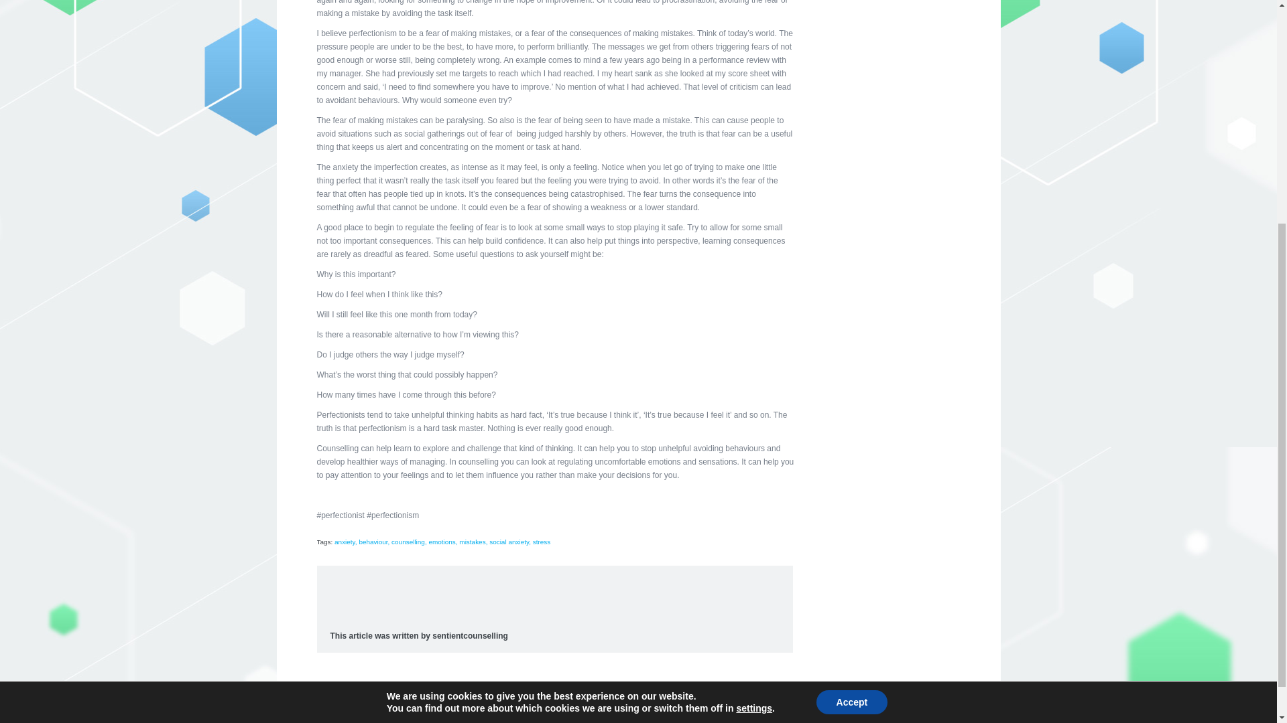 This screenshot has width=1287, height=723. What do you see at coordinates (509, 542) in the screenshot?
I see `social anxiety` at bounding box center [509, 542].